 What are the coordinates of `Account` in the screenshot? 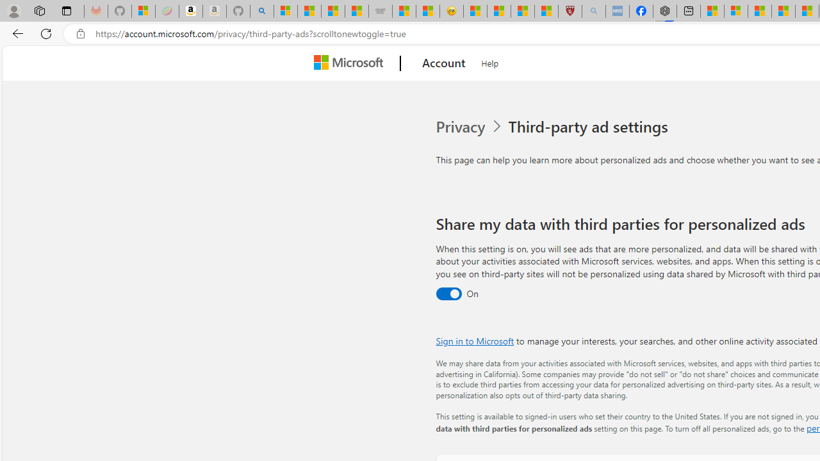 It's located at (443, 63).